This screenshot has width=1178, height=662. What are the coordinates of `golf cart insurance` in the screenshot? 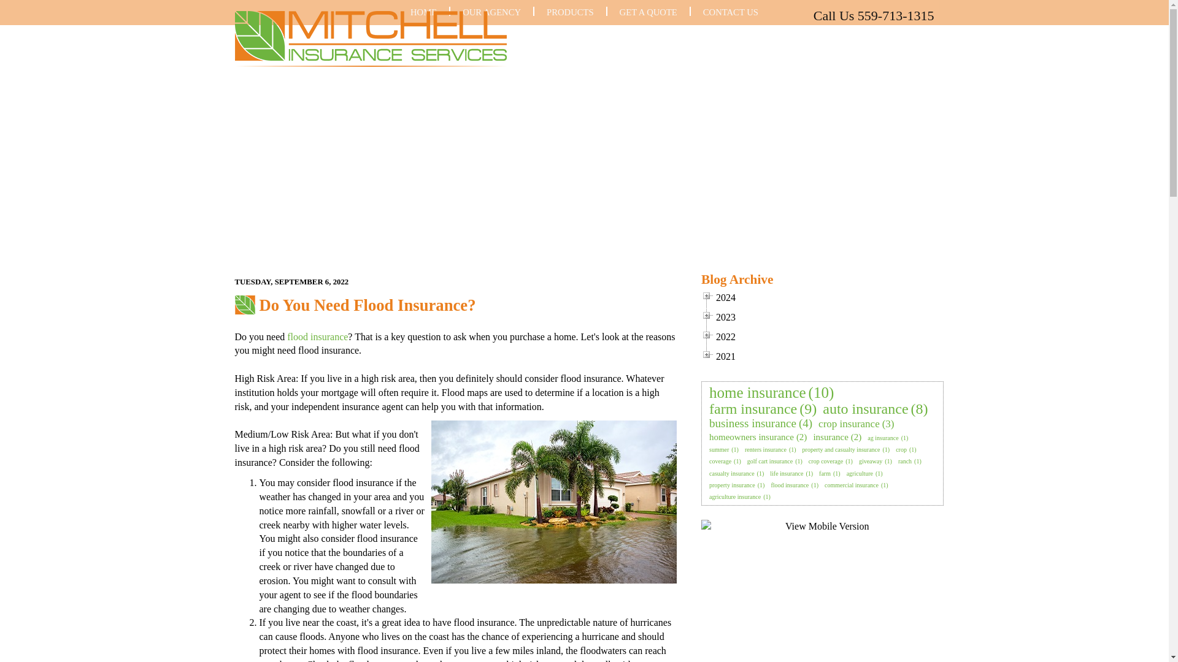 It's located at (769, 461).